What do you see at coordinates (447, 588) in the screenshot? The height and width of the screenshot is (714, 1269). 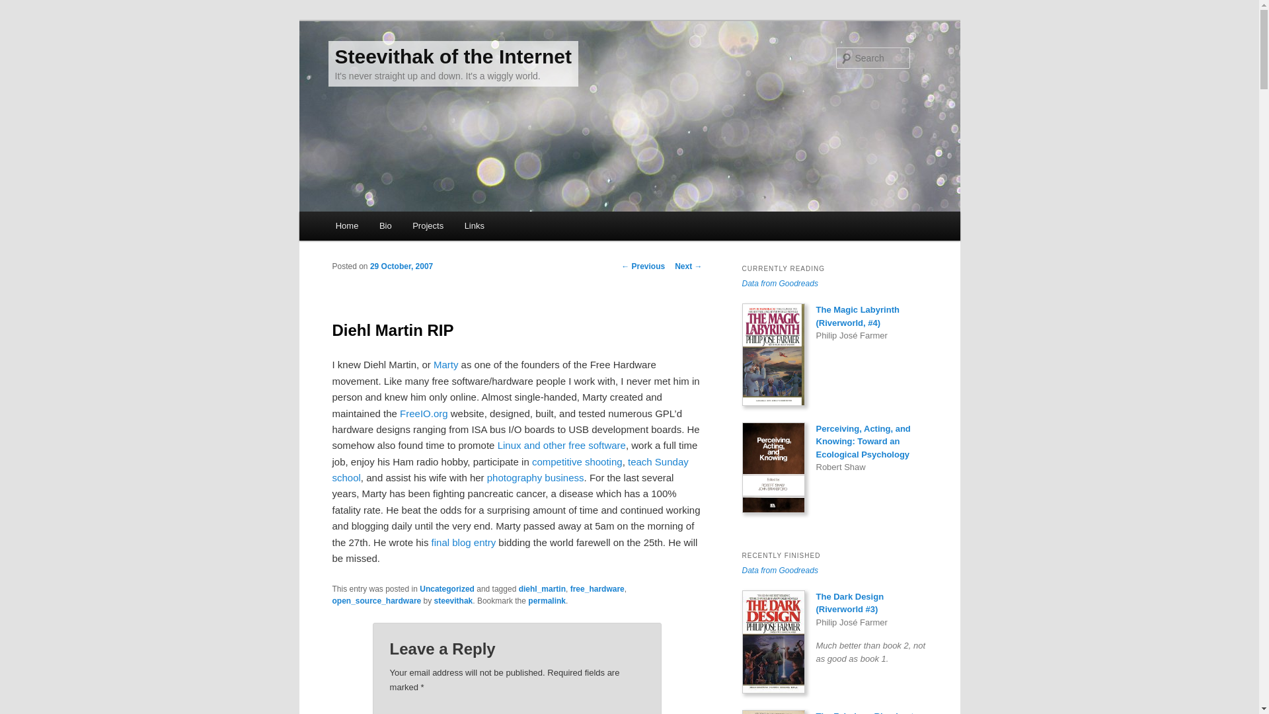 I see `Uncategorized` at bounding box center [447, 588].